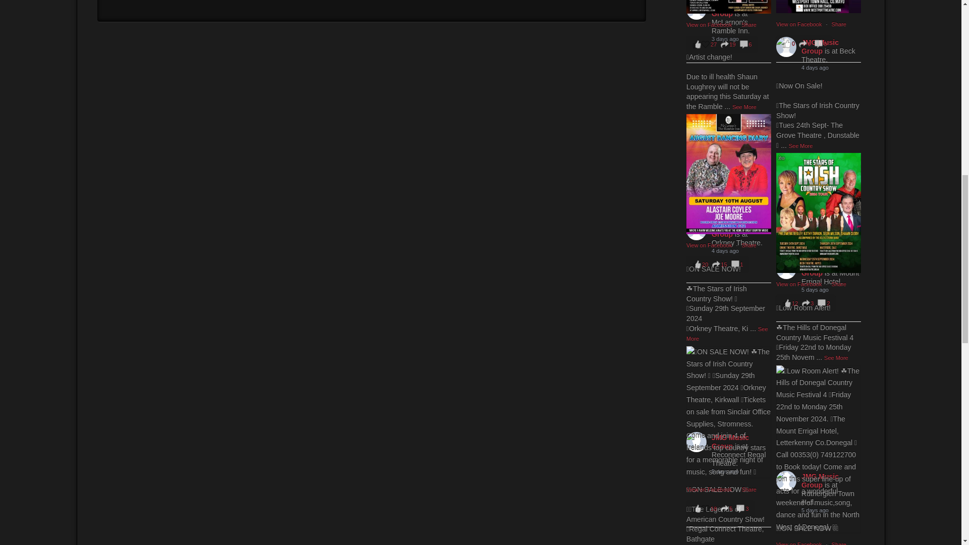  What do you see at coordinates (749, 25) in the screenshot?
I see `Share` at bounding box center [749, 25].